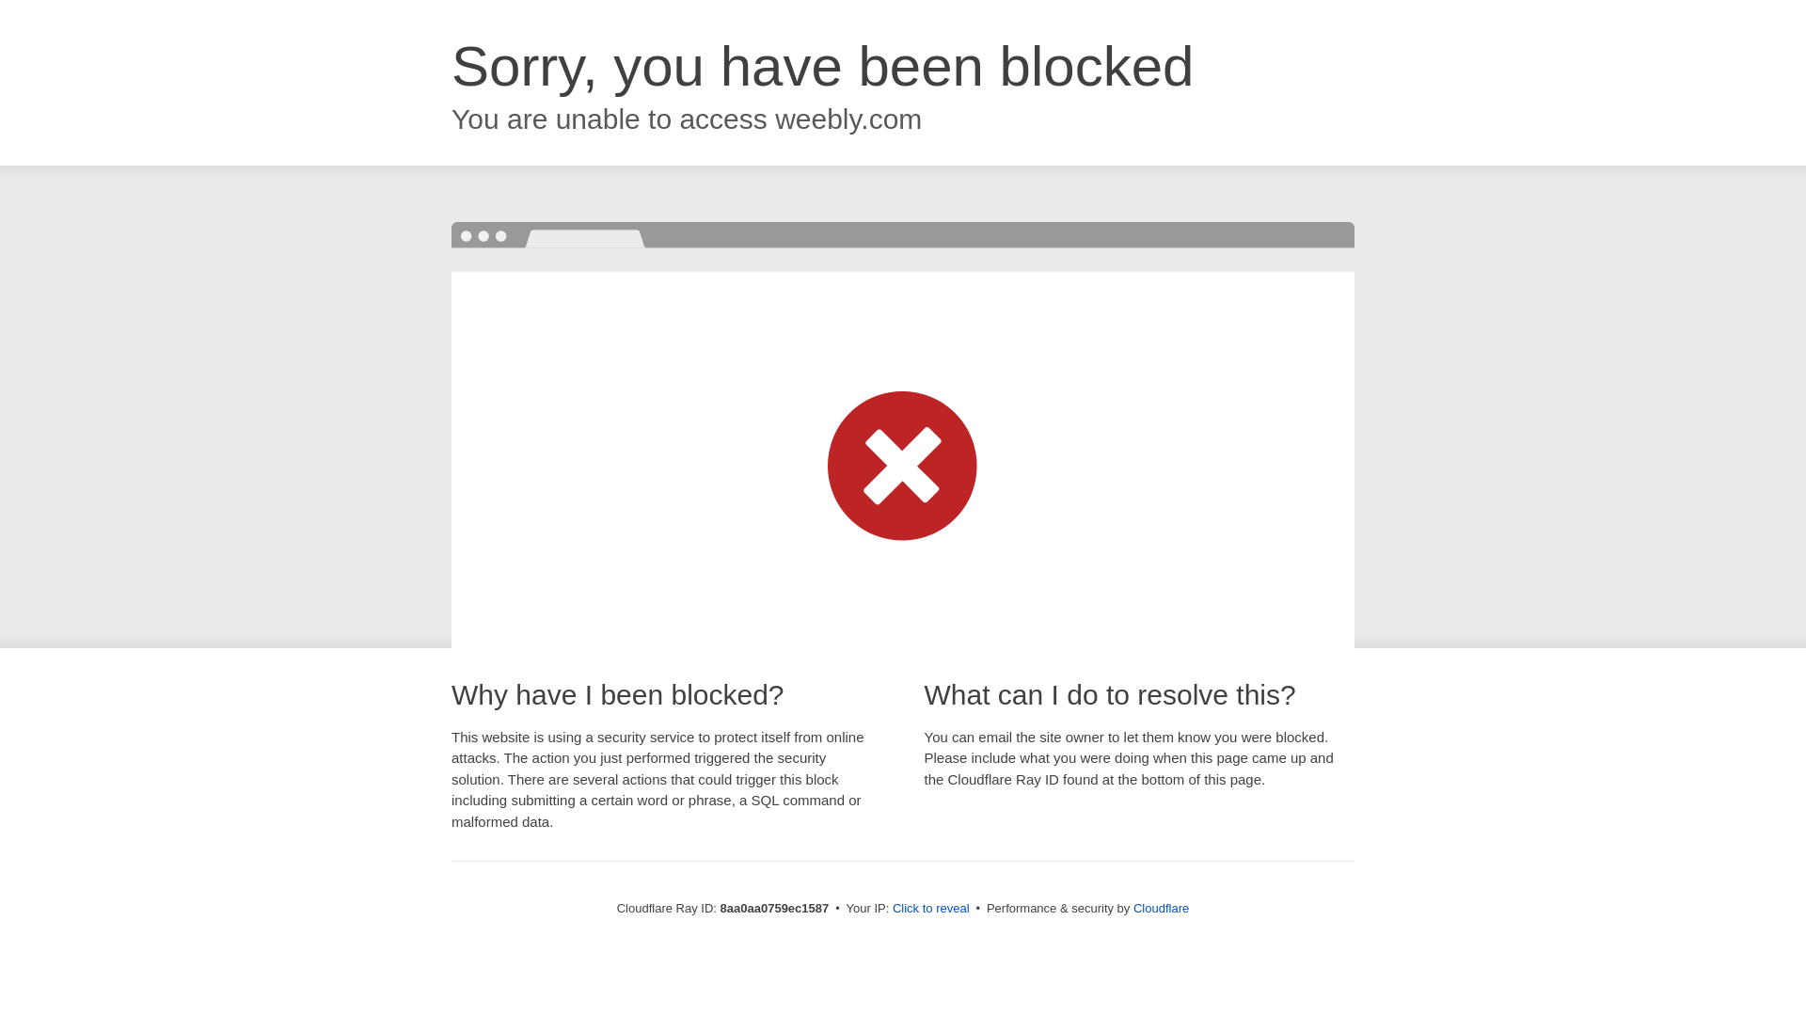 The width and height of the screenshot is (1806, 1016). What do you see at coordinates (931, 909) in the screenshot?
I see `Click to reveal` at bounding box center [931, 909].